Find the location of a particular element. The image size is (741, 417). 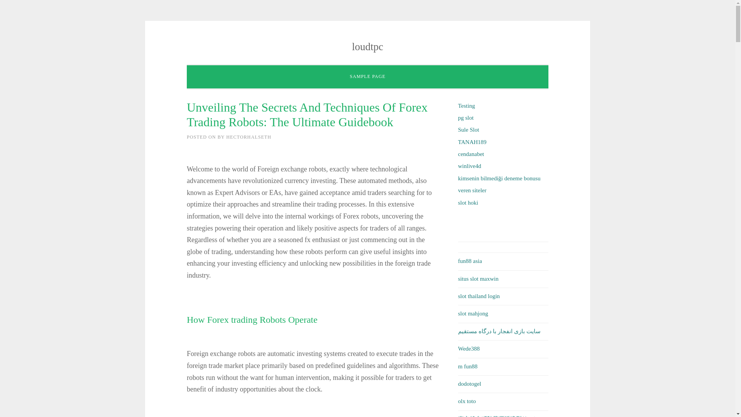

Wede388 is located at coordinates (469, 349).